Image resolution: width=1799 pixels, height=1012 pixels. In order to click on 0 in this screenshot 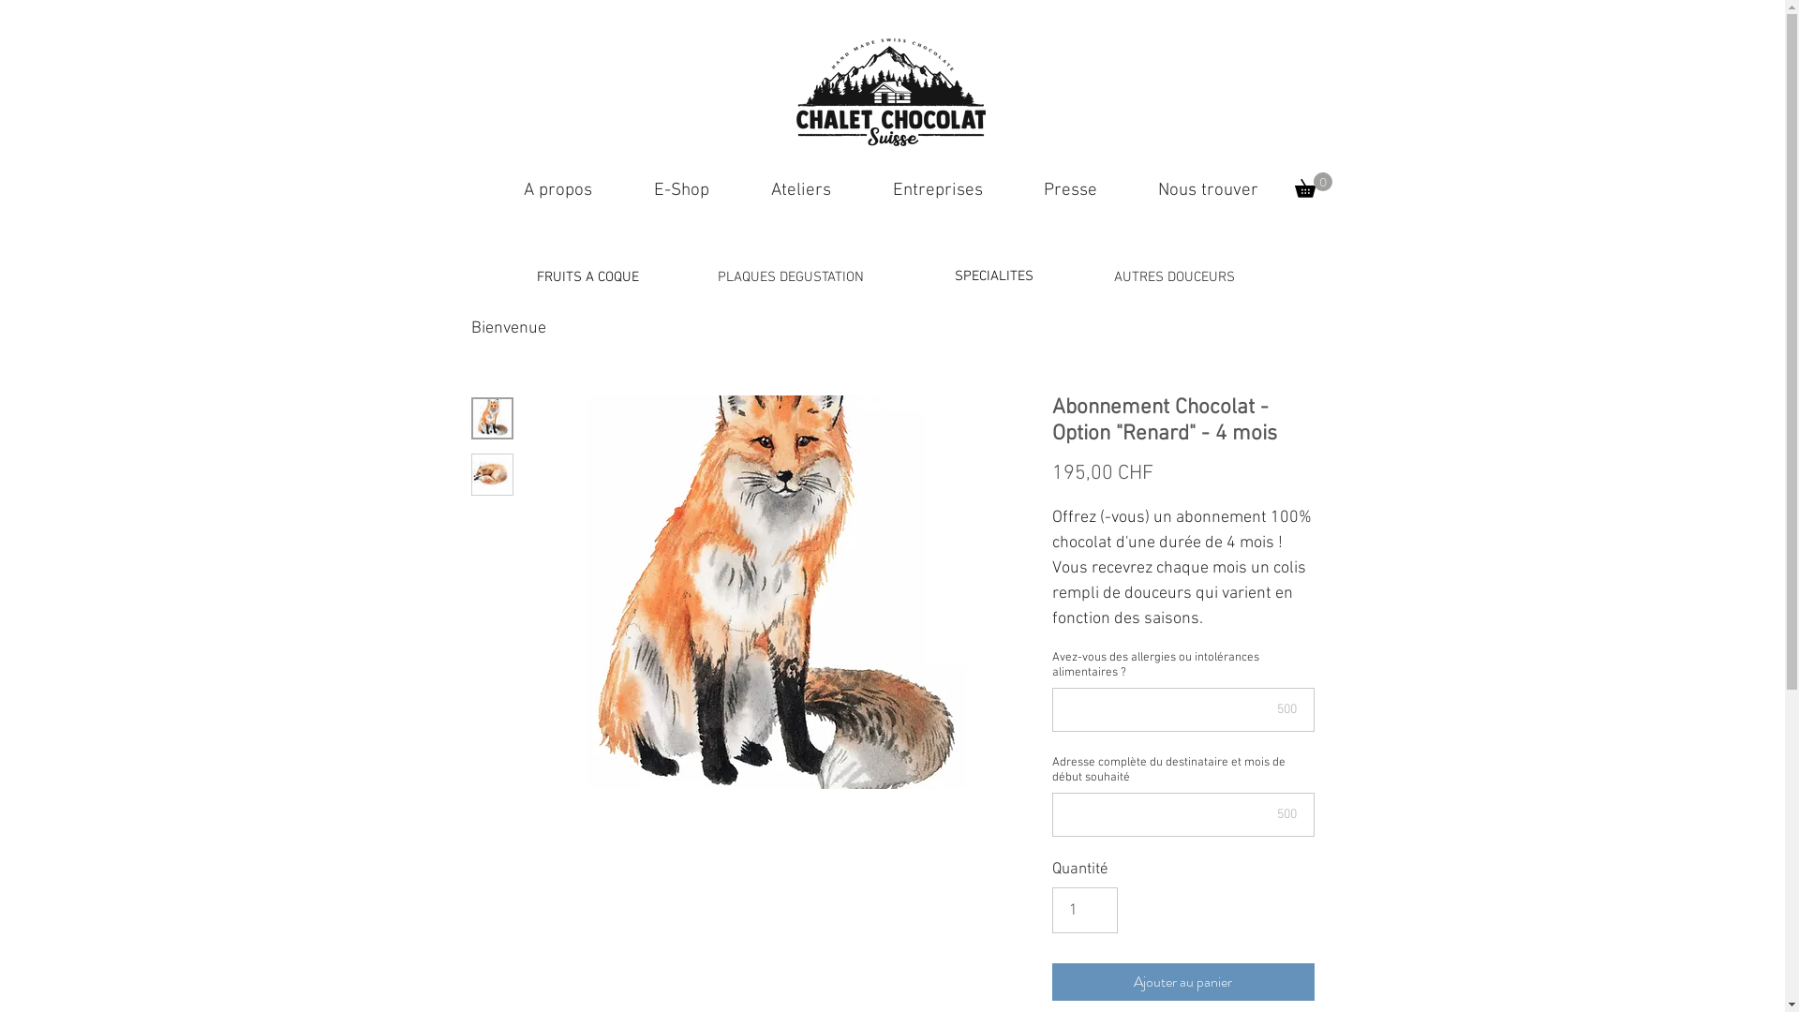, I will do `click(1314, 186)`.